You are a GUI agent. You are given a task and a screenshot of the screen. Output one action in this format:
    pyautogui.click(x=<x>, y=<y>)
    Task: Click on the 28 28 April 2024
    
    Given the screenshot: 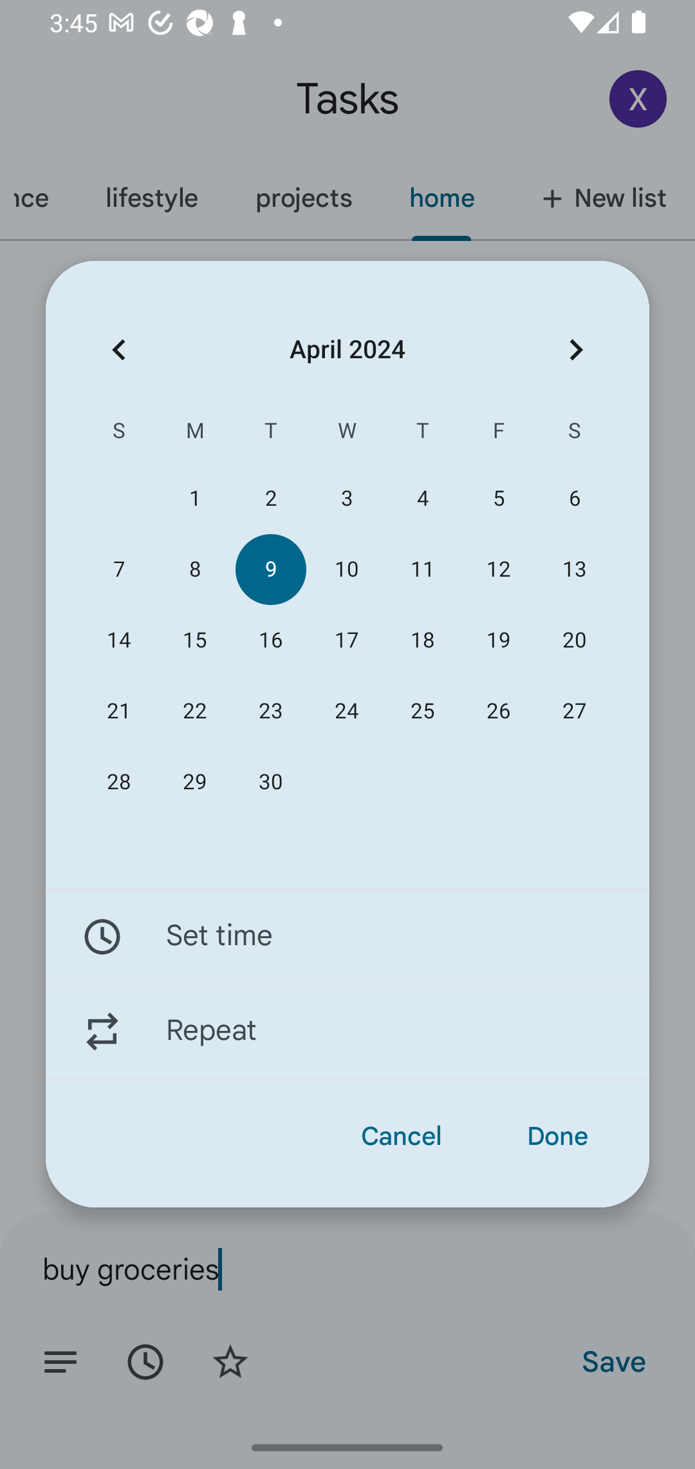 What is the action you would take?
    pyautogui.click(x=119, y=782)
    